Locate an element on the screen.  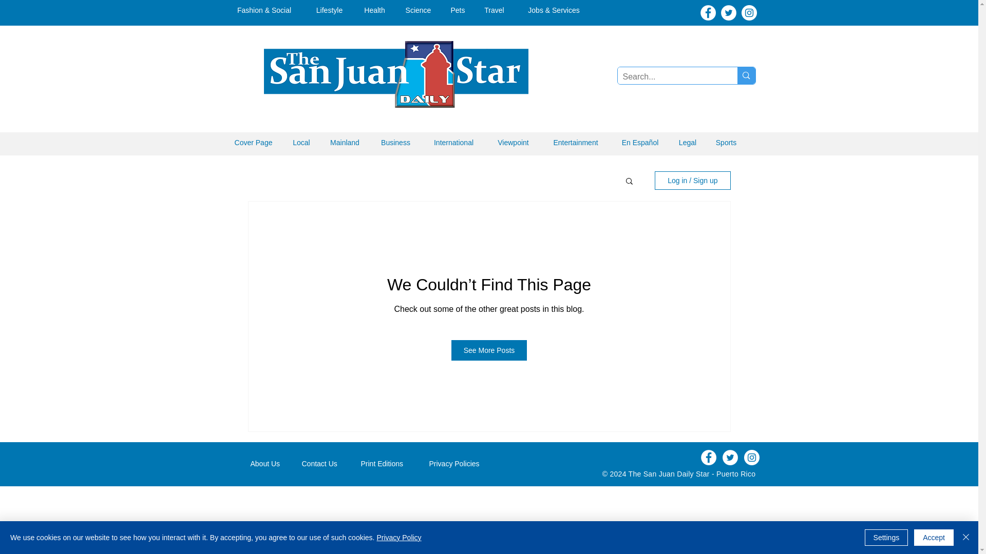
Entertainment is located at coordinates (575, 143).